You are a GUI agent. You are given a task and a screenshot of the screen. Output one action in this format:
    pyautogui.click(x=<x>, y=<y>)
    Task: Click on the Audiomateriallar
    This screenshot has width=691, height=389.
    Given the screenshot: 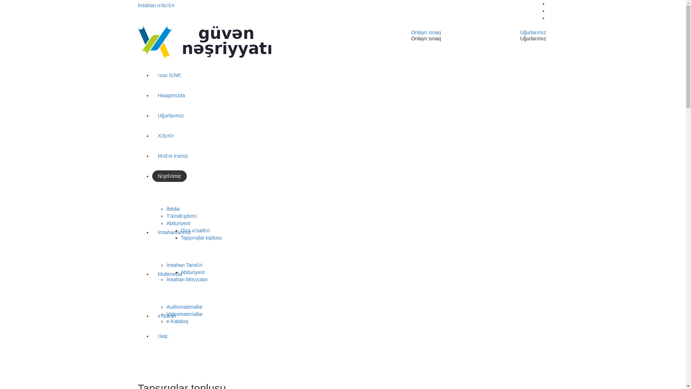 What is the action you would take?
    pyautogui.click(x=184, y=307)
    